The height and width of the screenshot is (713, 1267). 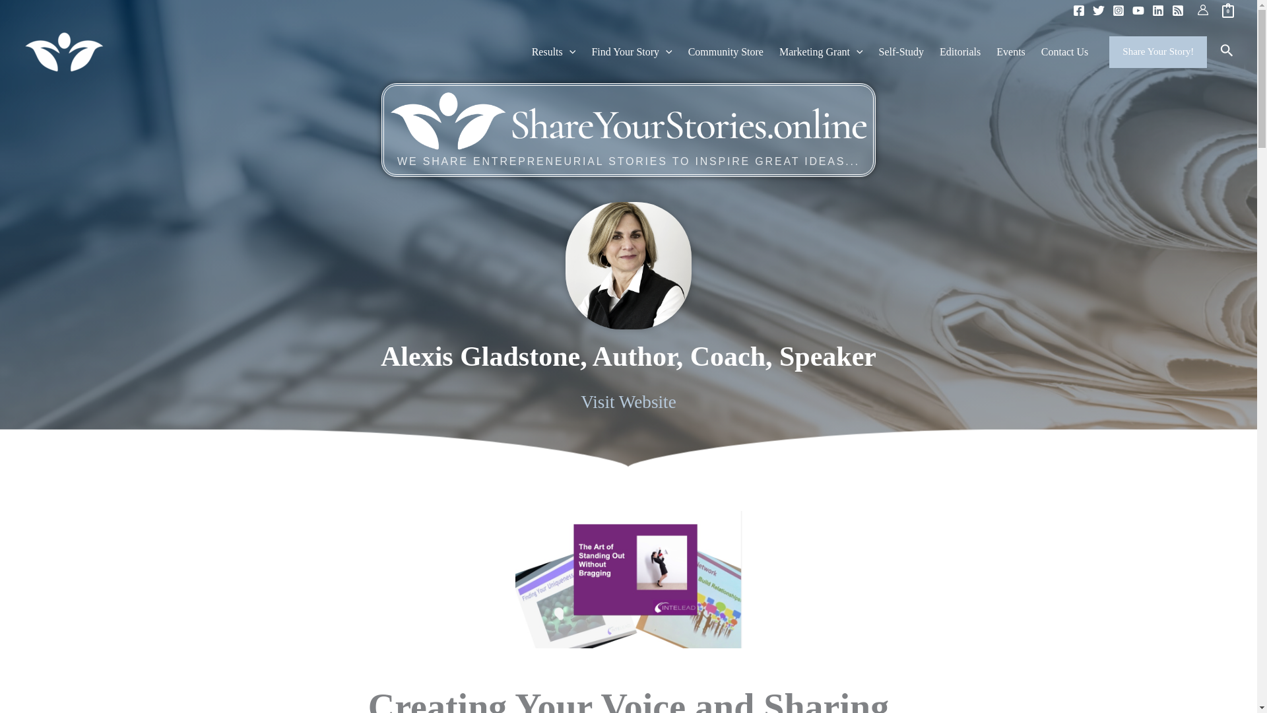 What do you see at coordinates (628, 402) in the screenshot?
I see `Visit Website` at bounding box center [628, 402].